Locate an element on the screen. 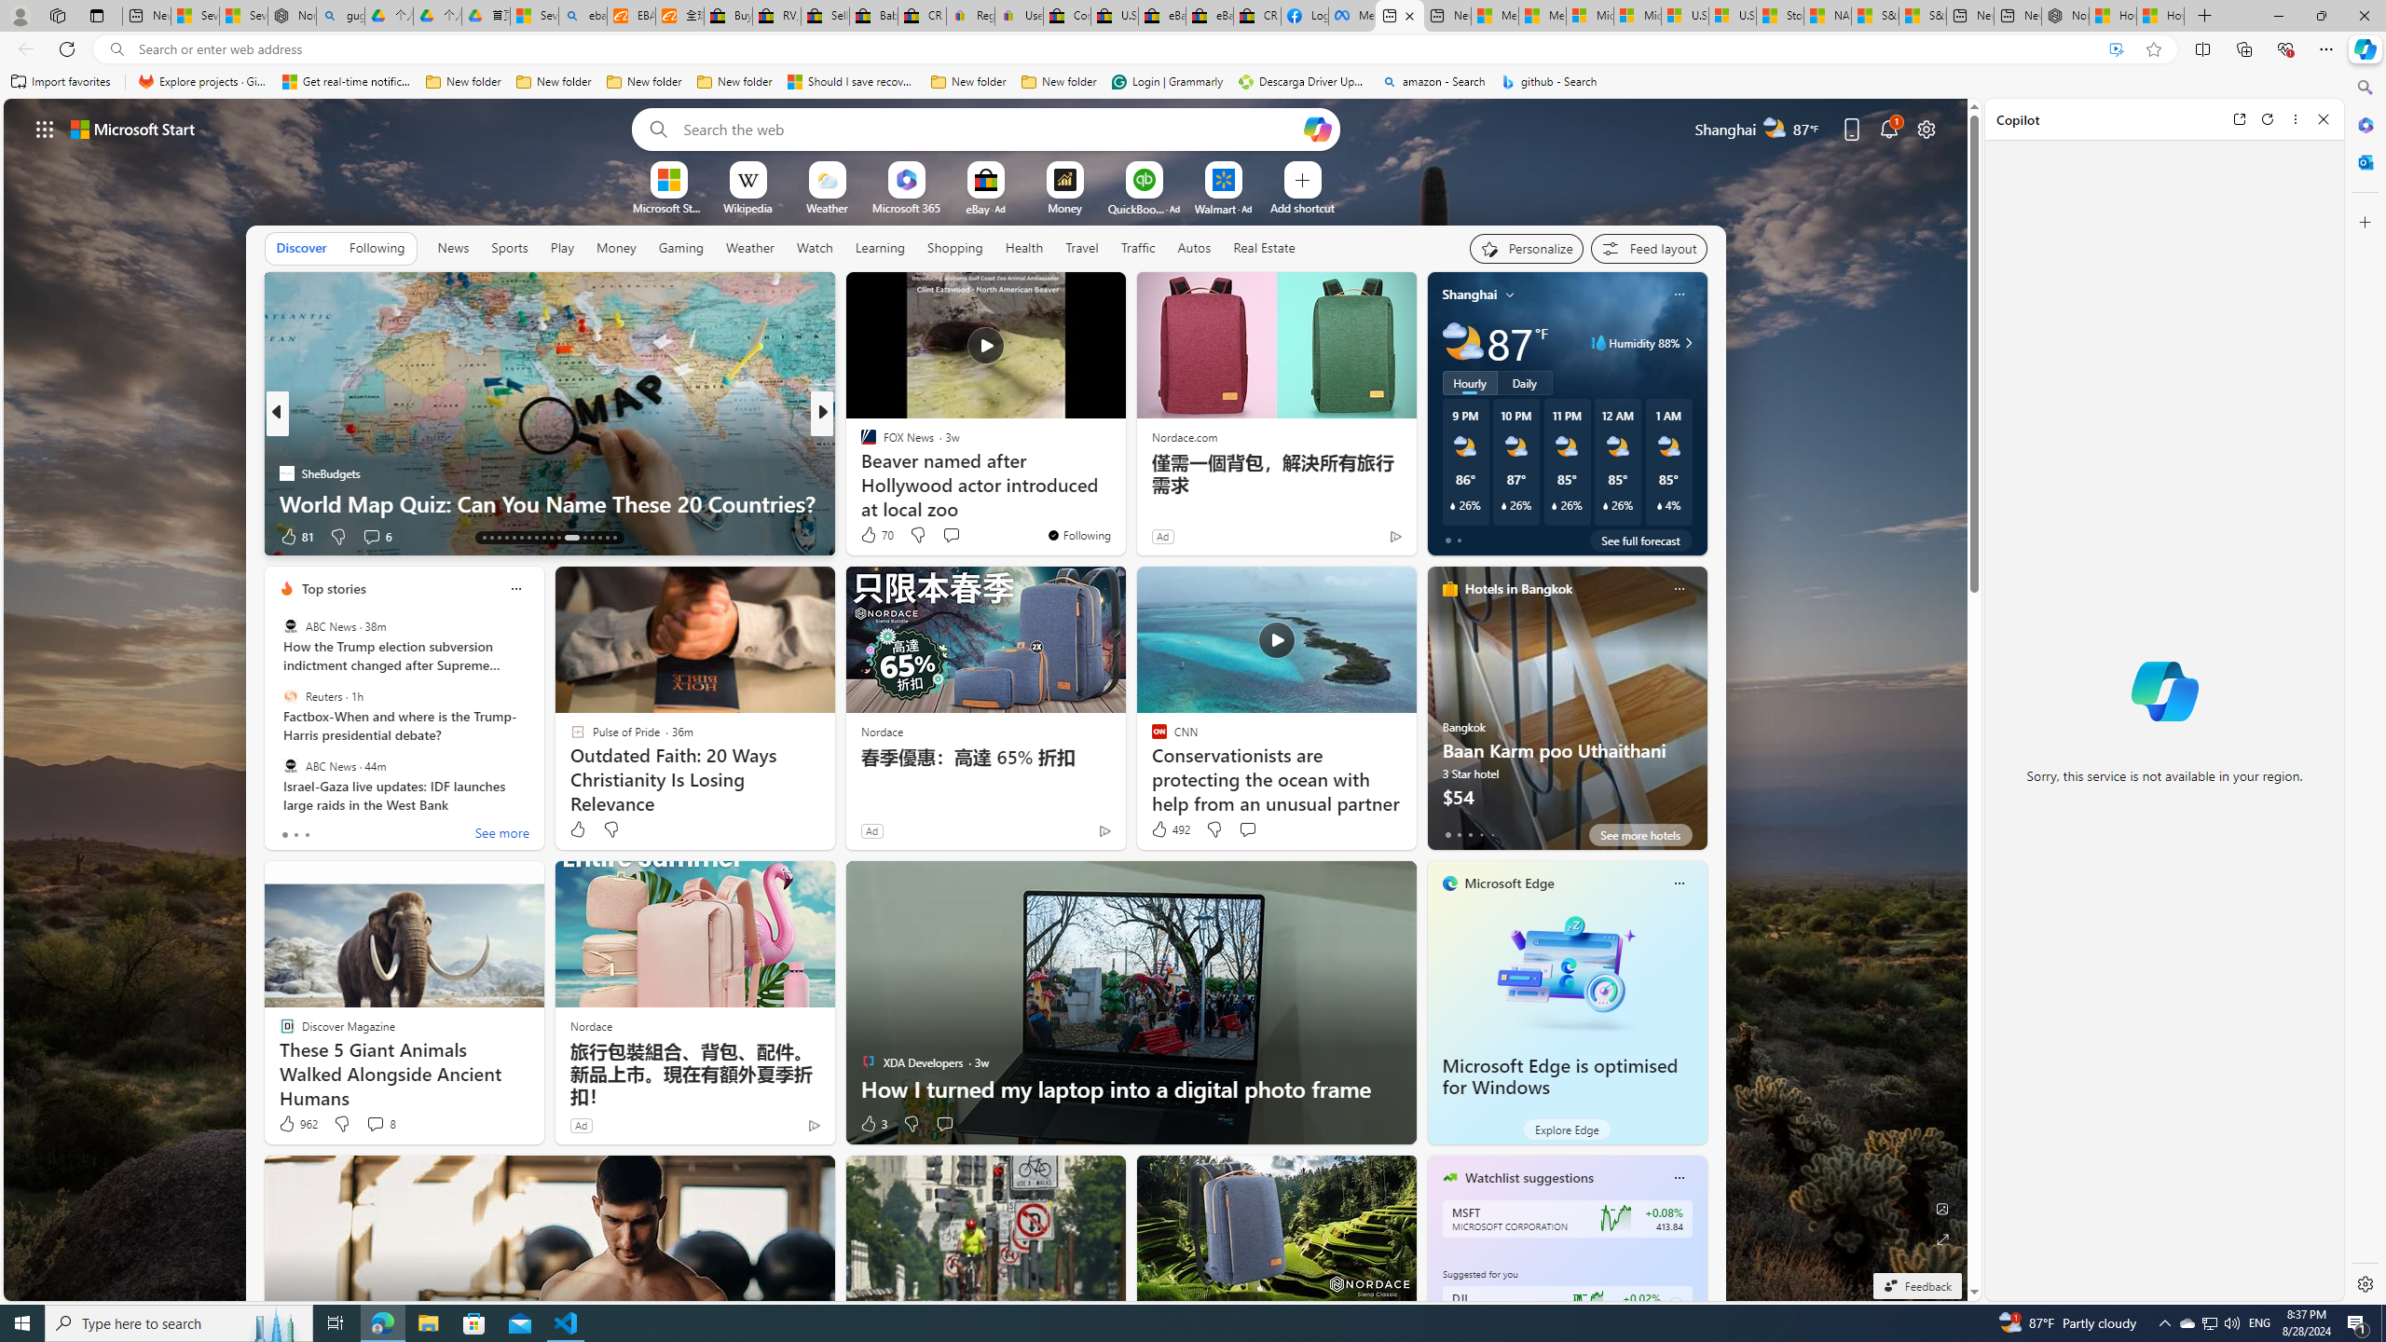  Browser essentials is located at coordinates (2285, 48).